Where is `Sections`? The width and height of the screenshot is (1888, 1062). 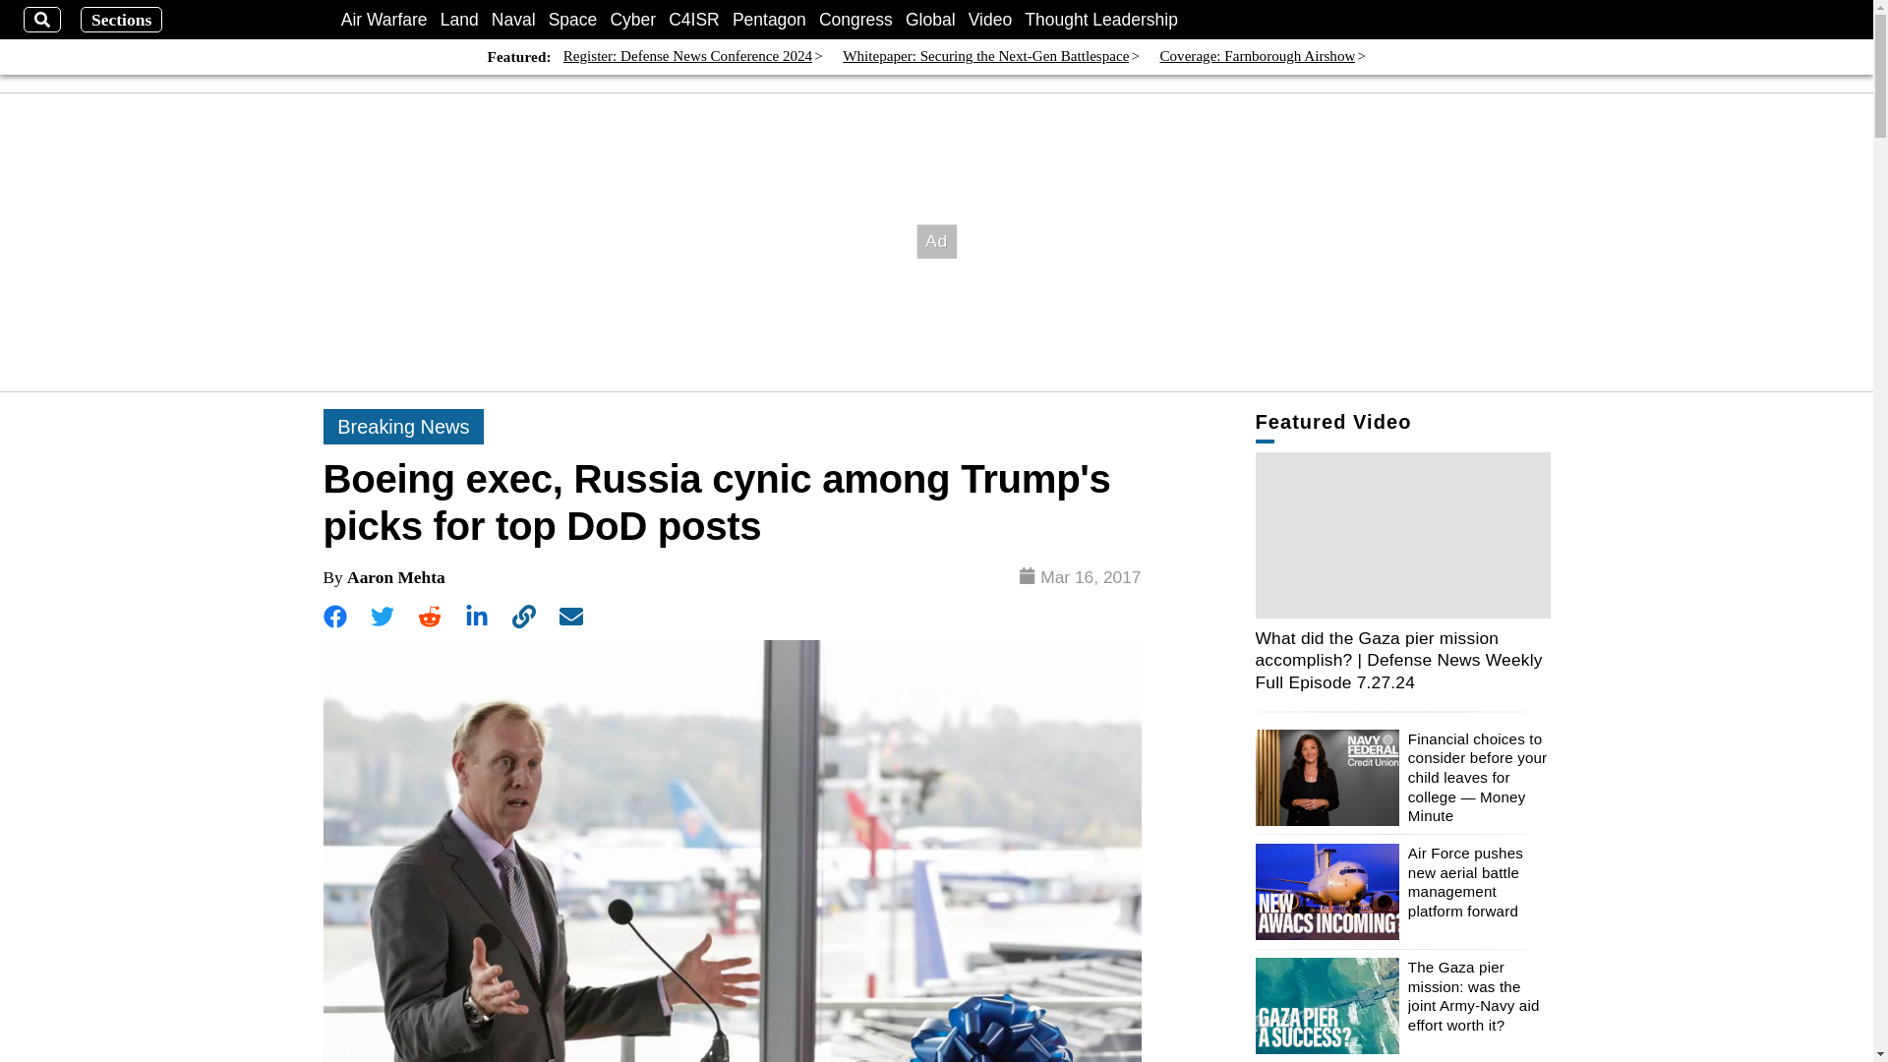
Sections is located at coordinates (122, 20).